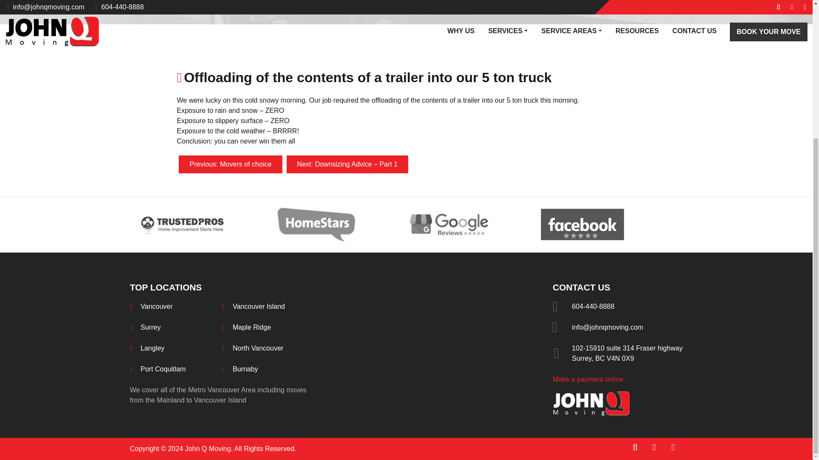 Image resolution: width=819 pixels, height=460 pixels. I want to click on Surrey, so click(627, 353).